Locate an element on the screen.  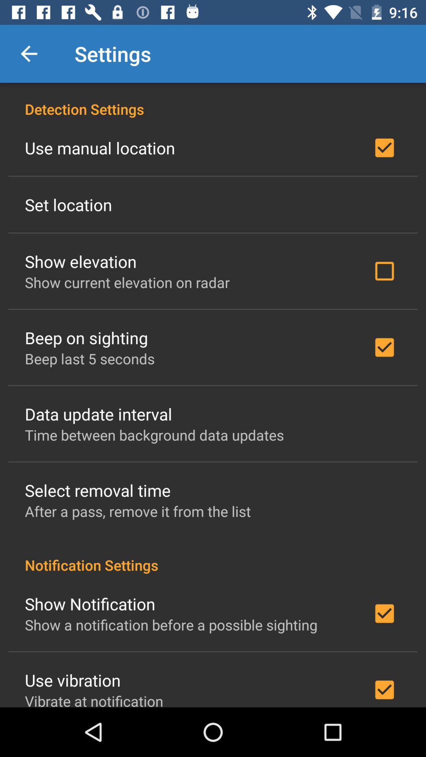
go to the check box beside show elevation is located at coordinates (385, 271).